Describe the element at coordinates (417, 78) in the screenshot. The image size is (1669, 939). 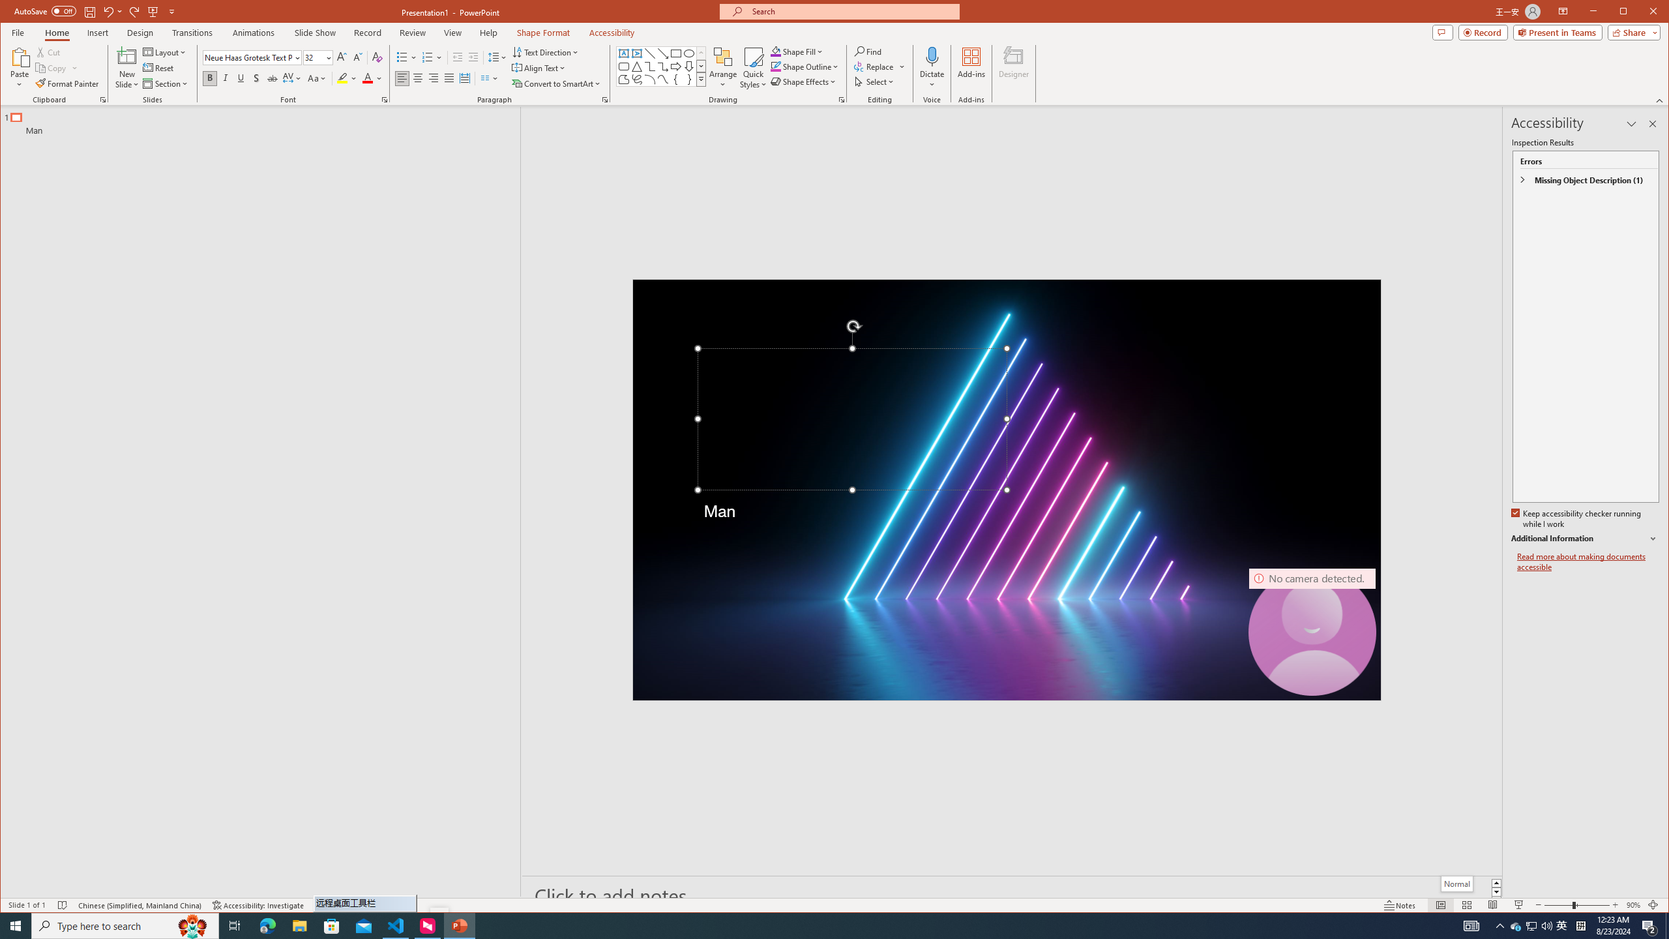
I see `Center` at that location.